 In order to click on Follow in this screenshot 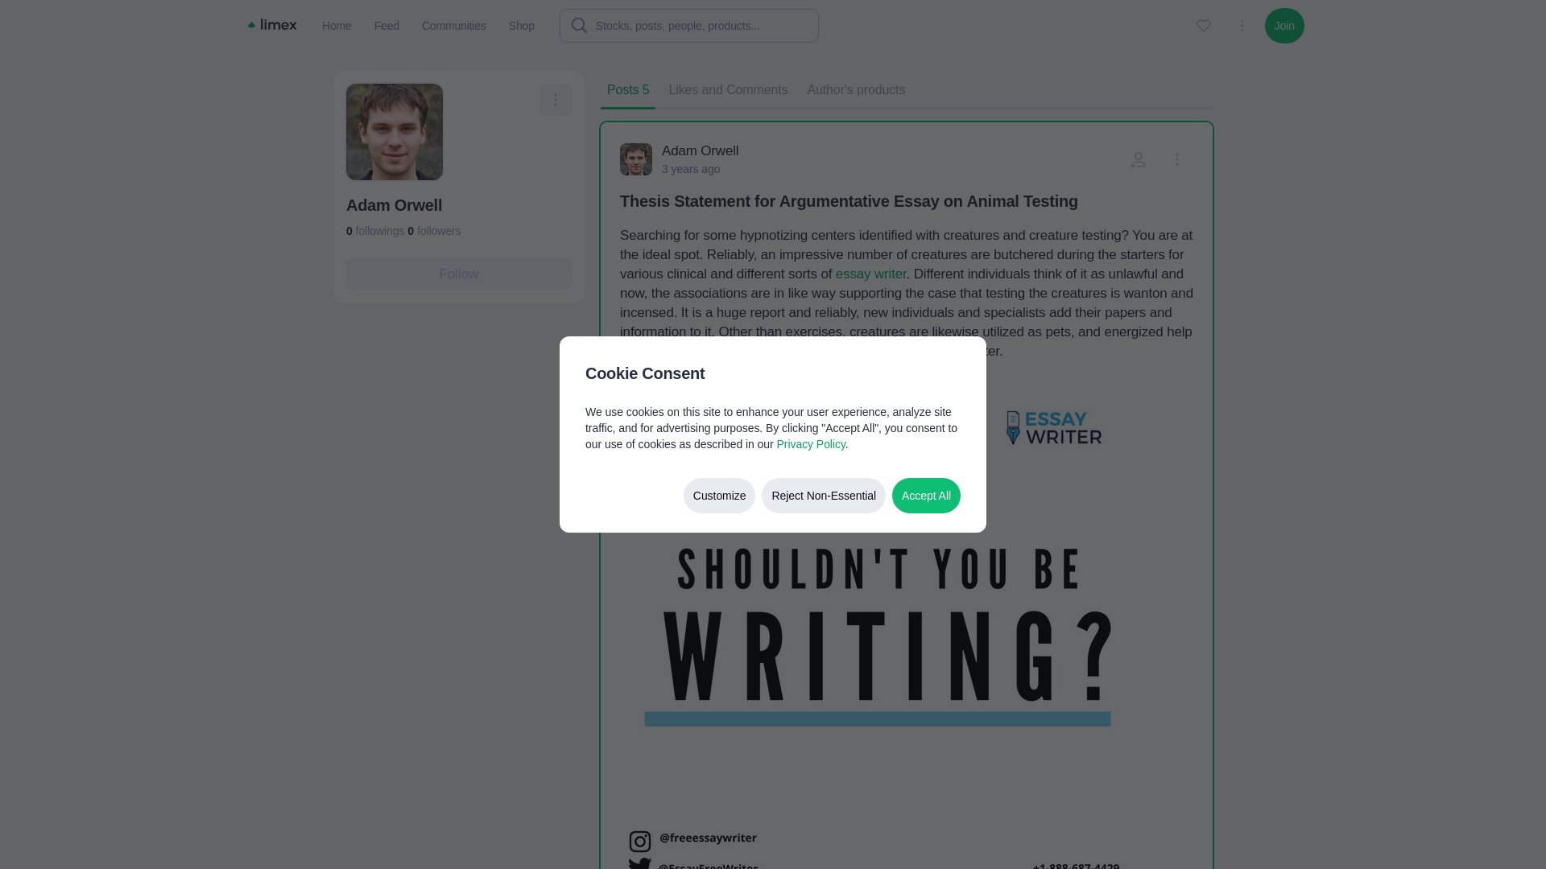, I will do `click(459, 274)`.